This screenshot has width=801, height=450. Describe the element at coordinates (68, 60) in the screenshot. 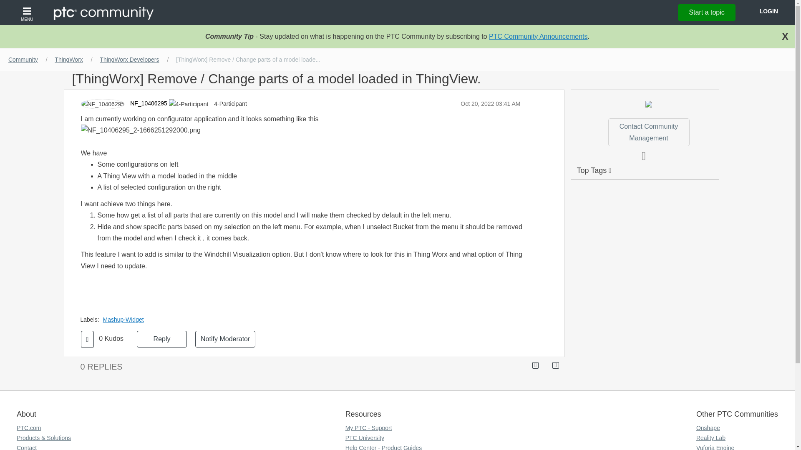

I see `ThingWorx` at that location.